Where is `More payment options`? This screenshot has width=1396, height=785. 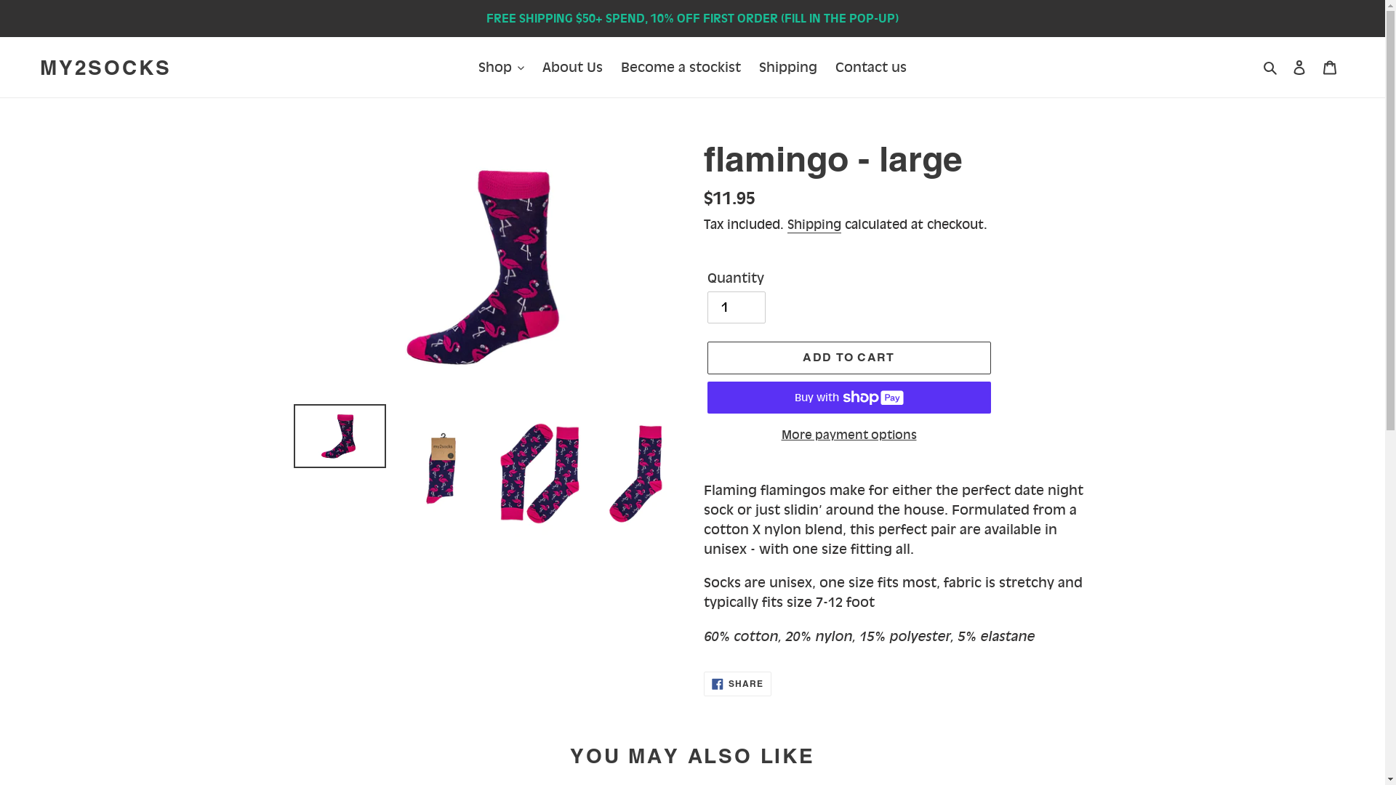 More payment options is located at coordinates (849, 435).